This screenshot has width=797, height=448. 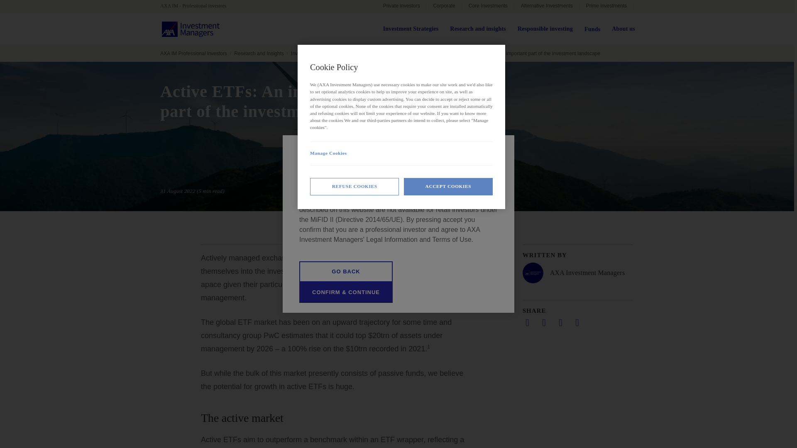 I want to click on Alternative Investments, so click(x=546, y=7).